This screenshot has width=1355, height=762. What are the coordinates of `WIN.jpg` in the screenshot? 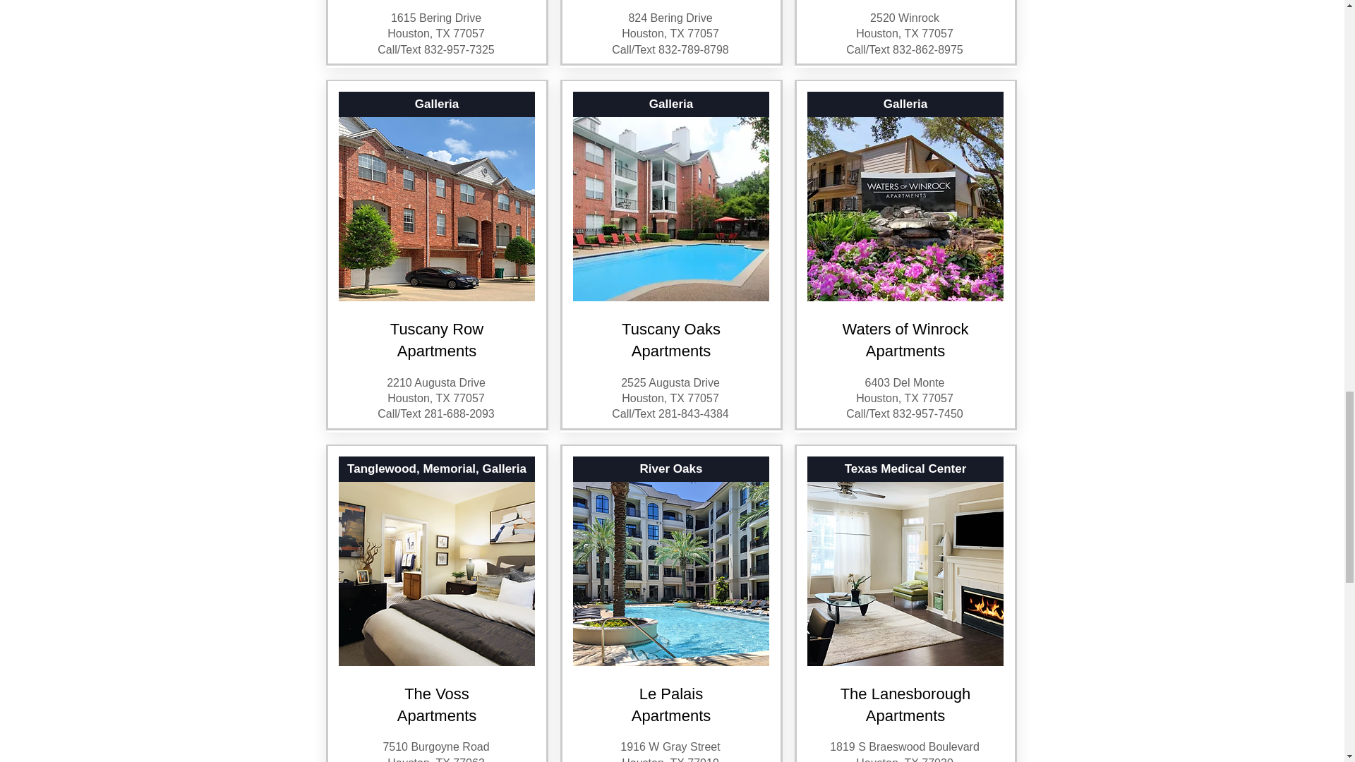 It's located at (905, 209).